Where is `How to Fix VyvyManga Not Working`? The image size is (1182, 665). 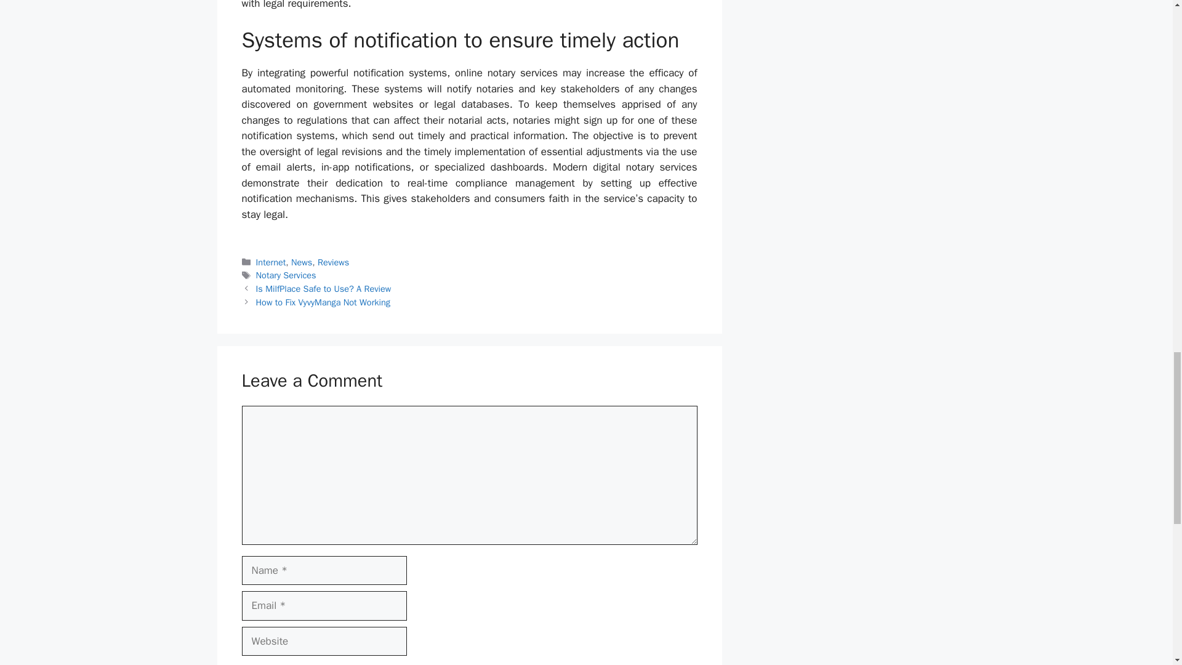 How to Fix VyvyManga Not Working is located at coordinates (323, 302).